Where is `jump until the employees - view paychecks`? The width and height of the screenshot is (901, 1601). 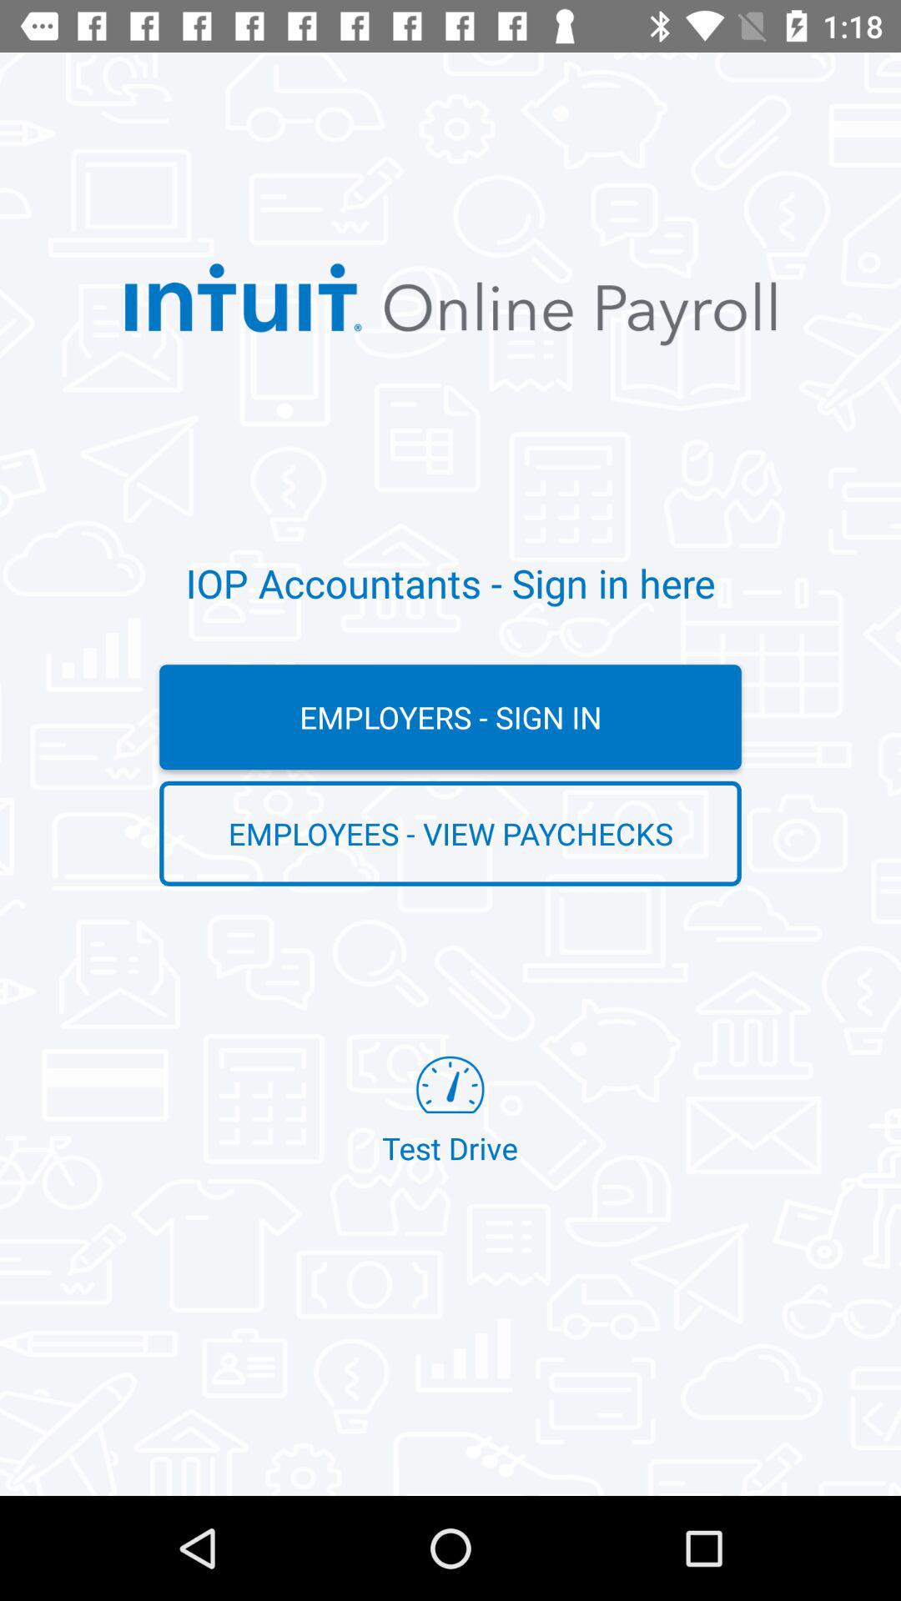 jump until the employees - view paychecks is located at coordinates (450, 833).